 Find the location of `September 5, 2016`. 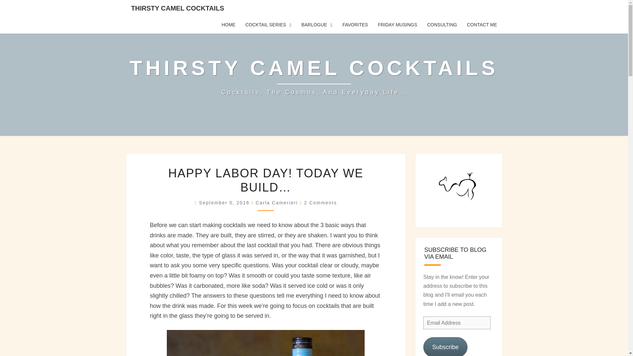

September 5, 2016 is located at coordinates (225, 202).